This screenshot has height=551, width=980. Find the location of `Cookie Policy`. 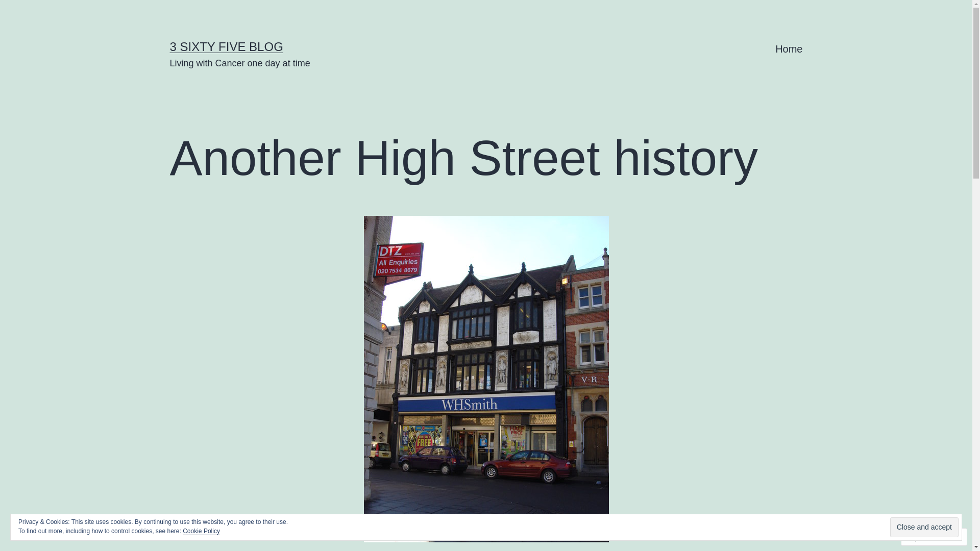

Cookie Policy is located at coordinates (201, 531).